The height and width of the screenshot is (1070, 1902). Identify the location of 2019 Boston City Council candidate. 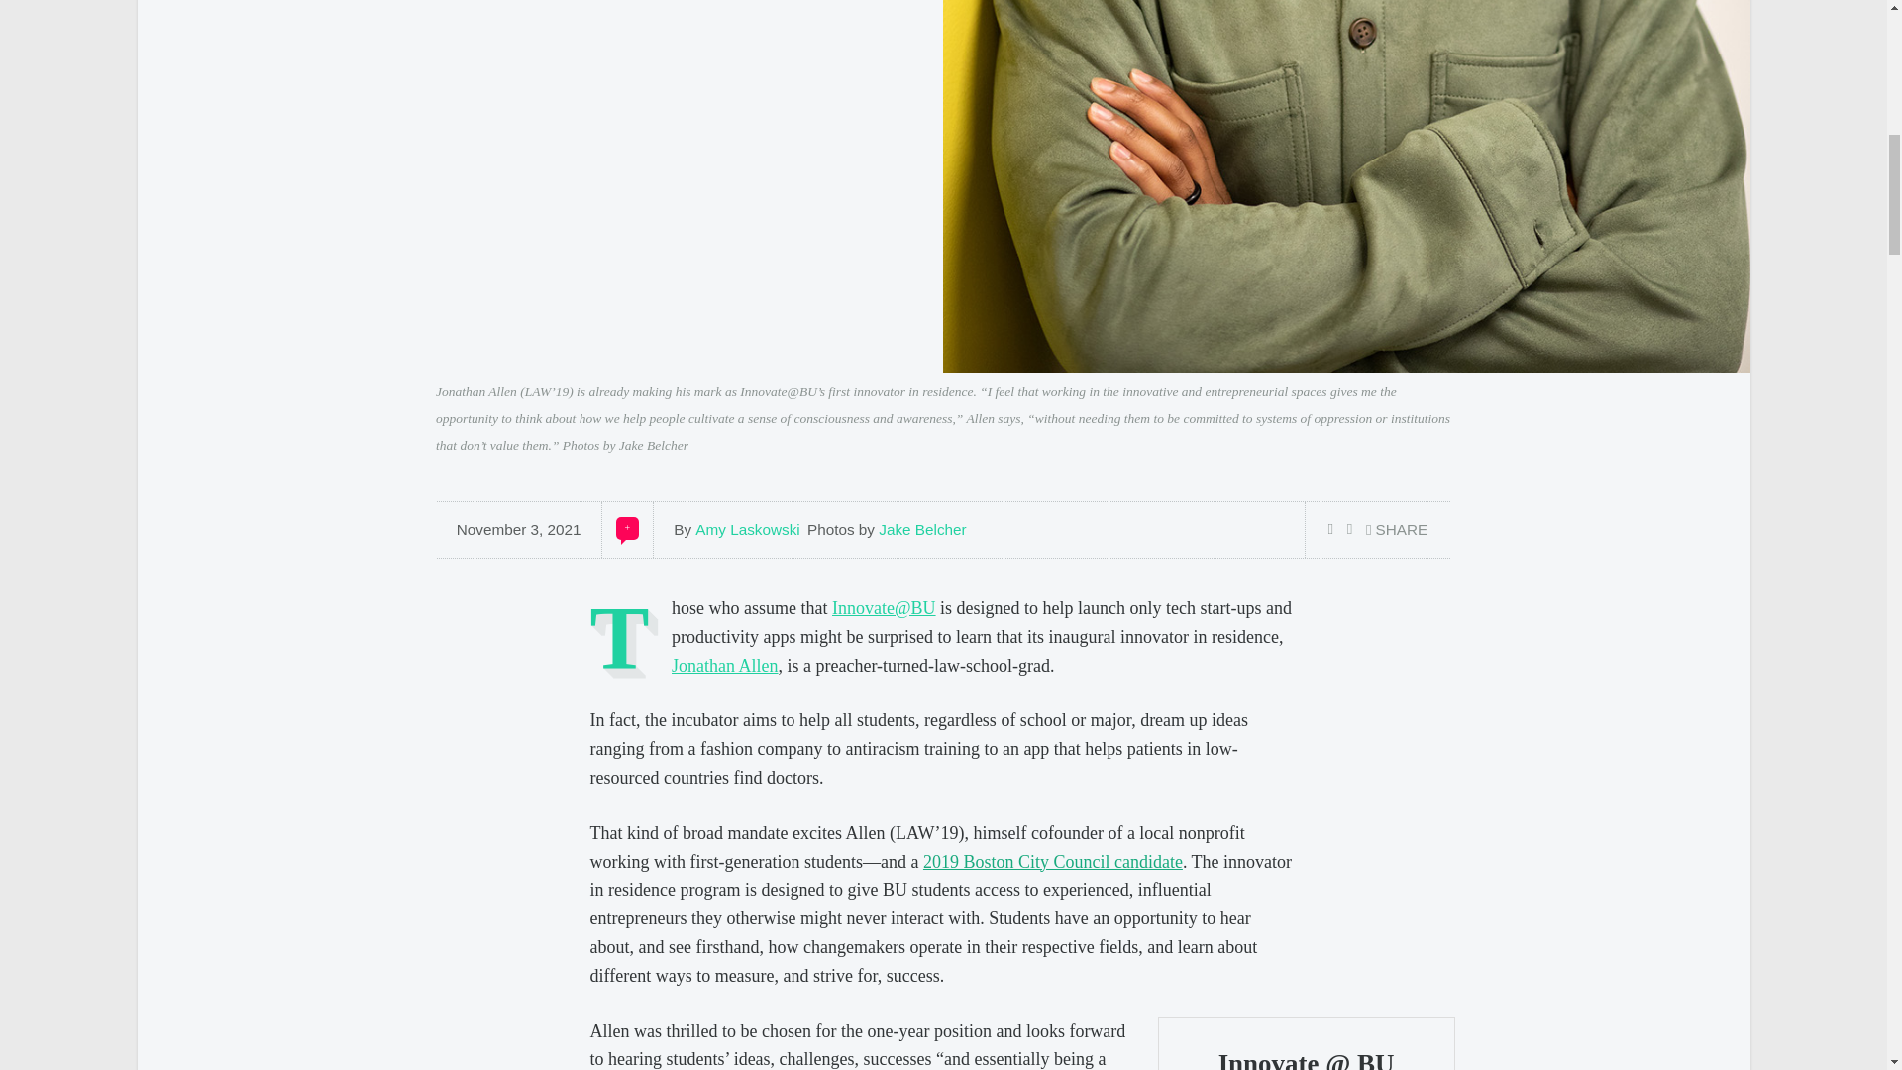
(1052, 862).